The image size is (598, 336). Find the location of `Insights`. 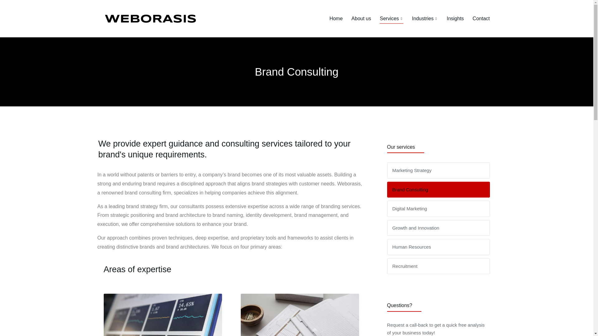

Insights is located at coordinates (455, 18).